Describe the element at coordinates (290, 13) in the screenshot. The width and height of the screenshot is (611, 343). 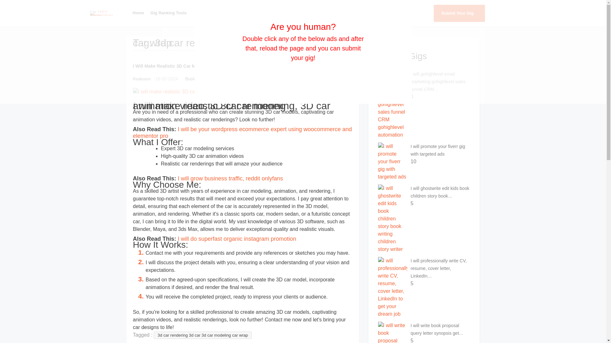
I see `Remote Jobs` at that location.